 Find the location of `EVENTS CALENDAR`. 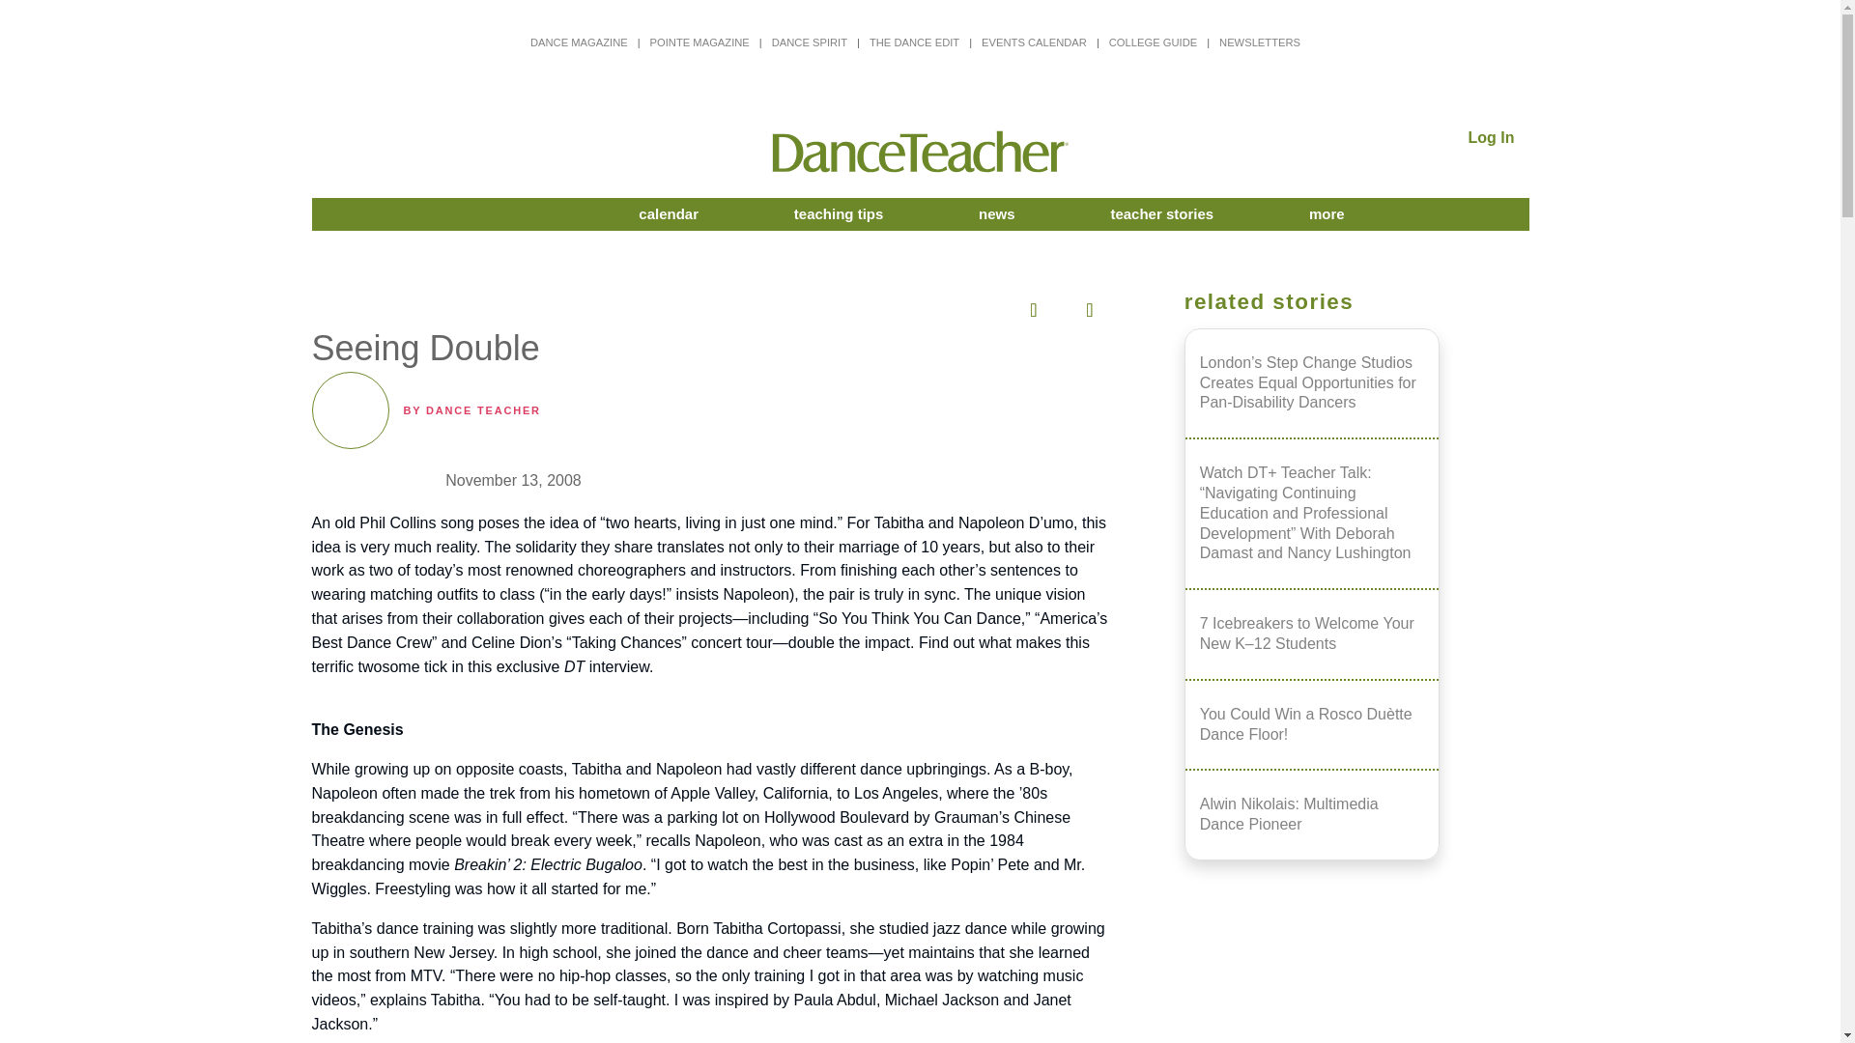

EVENTS CALENDAR is located at coordinates (1034, 42).